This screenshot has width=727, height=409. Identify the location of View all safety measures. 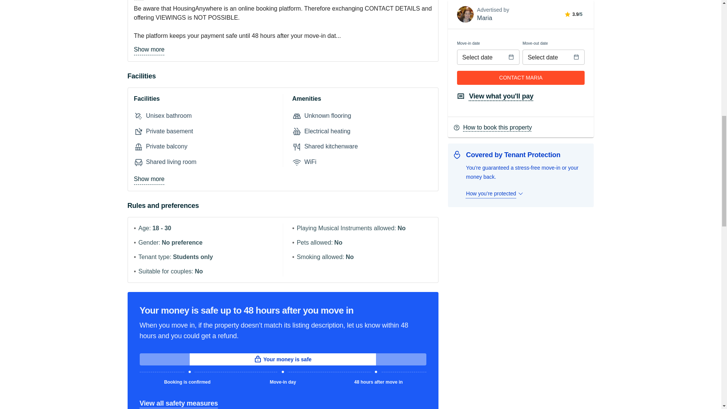
(178, 403).